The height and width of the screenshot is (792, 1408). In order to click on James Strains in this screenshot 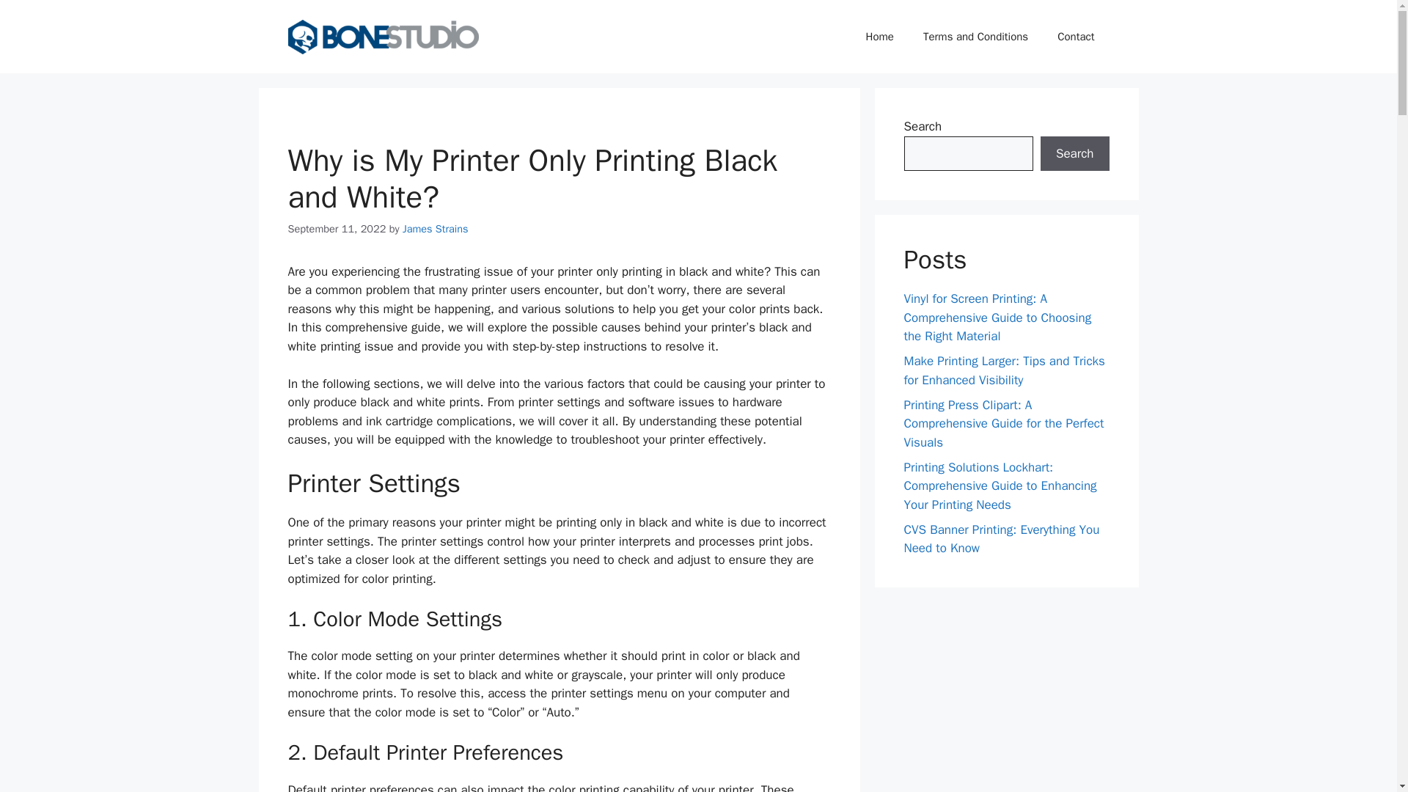, I will do `click(436, 229)`.